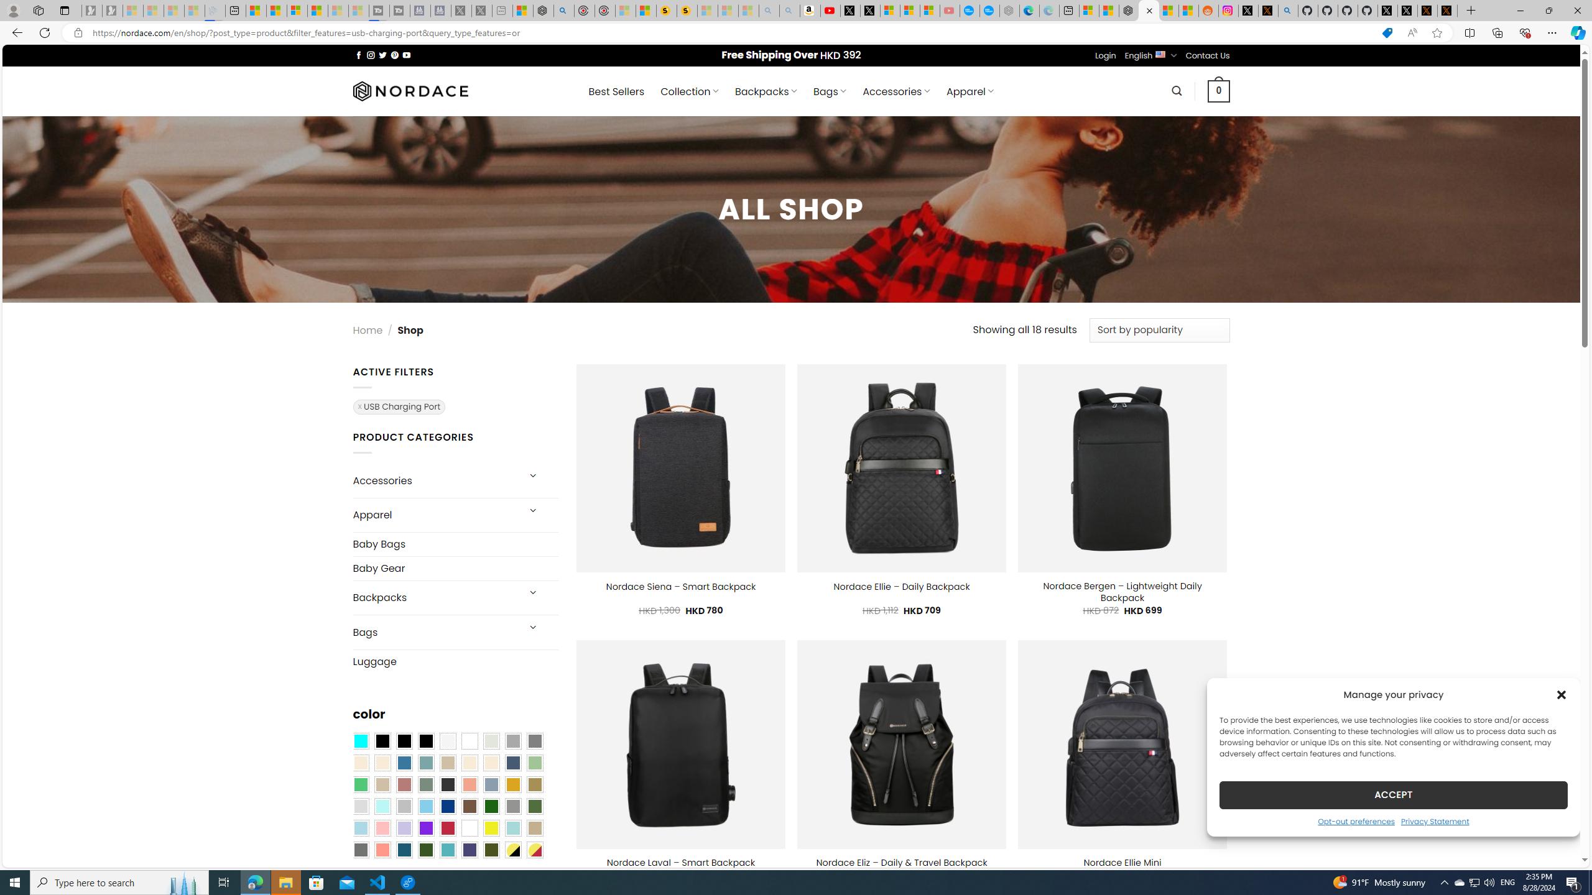 The width and height of the screenshot is (1592, 895). Describe the element at coordinates (512, 806) in the screenshot. I see `Gray` at that location.